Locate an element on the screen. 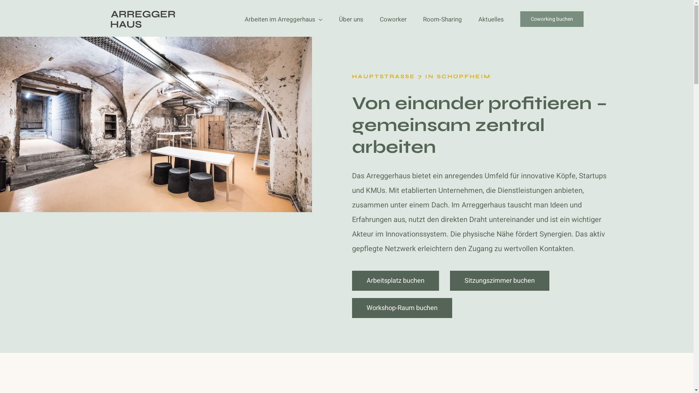 This screenshot has height=393, width=699. Sitzungszimmer buchen is located at coordinates (499, 281).